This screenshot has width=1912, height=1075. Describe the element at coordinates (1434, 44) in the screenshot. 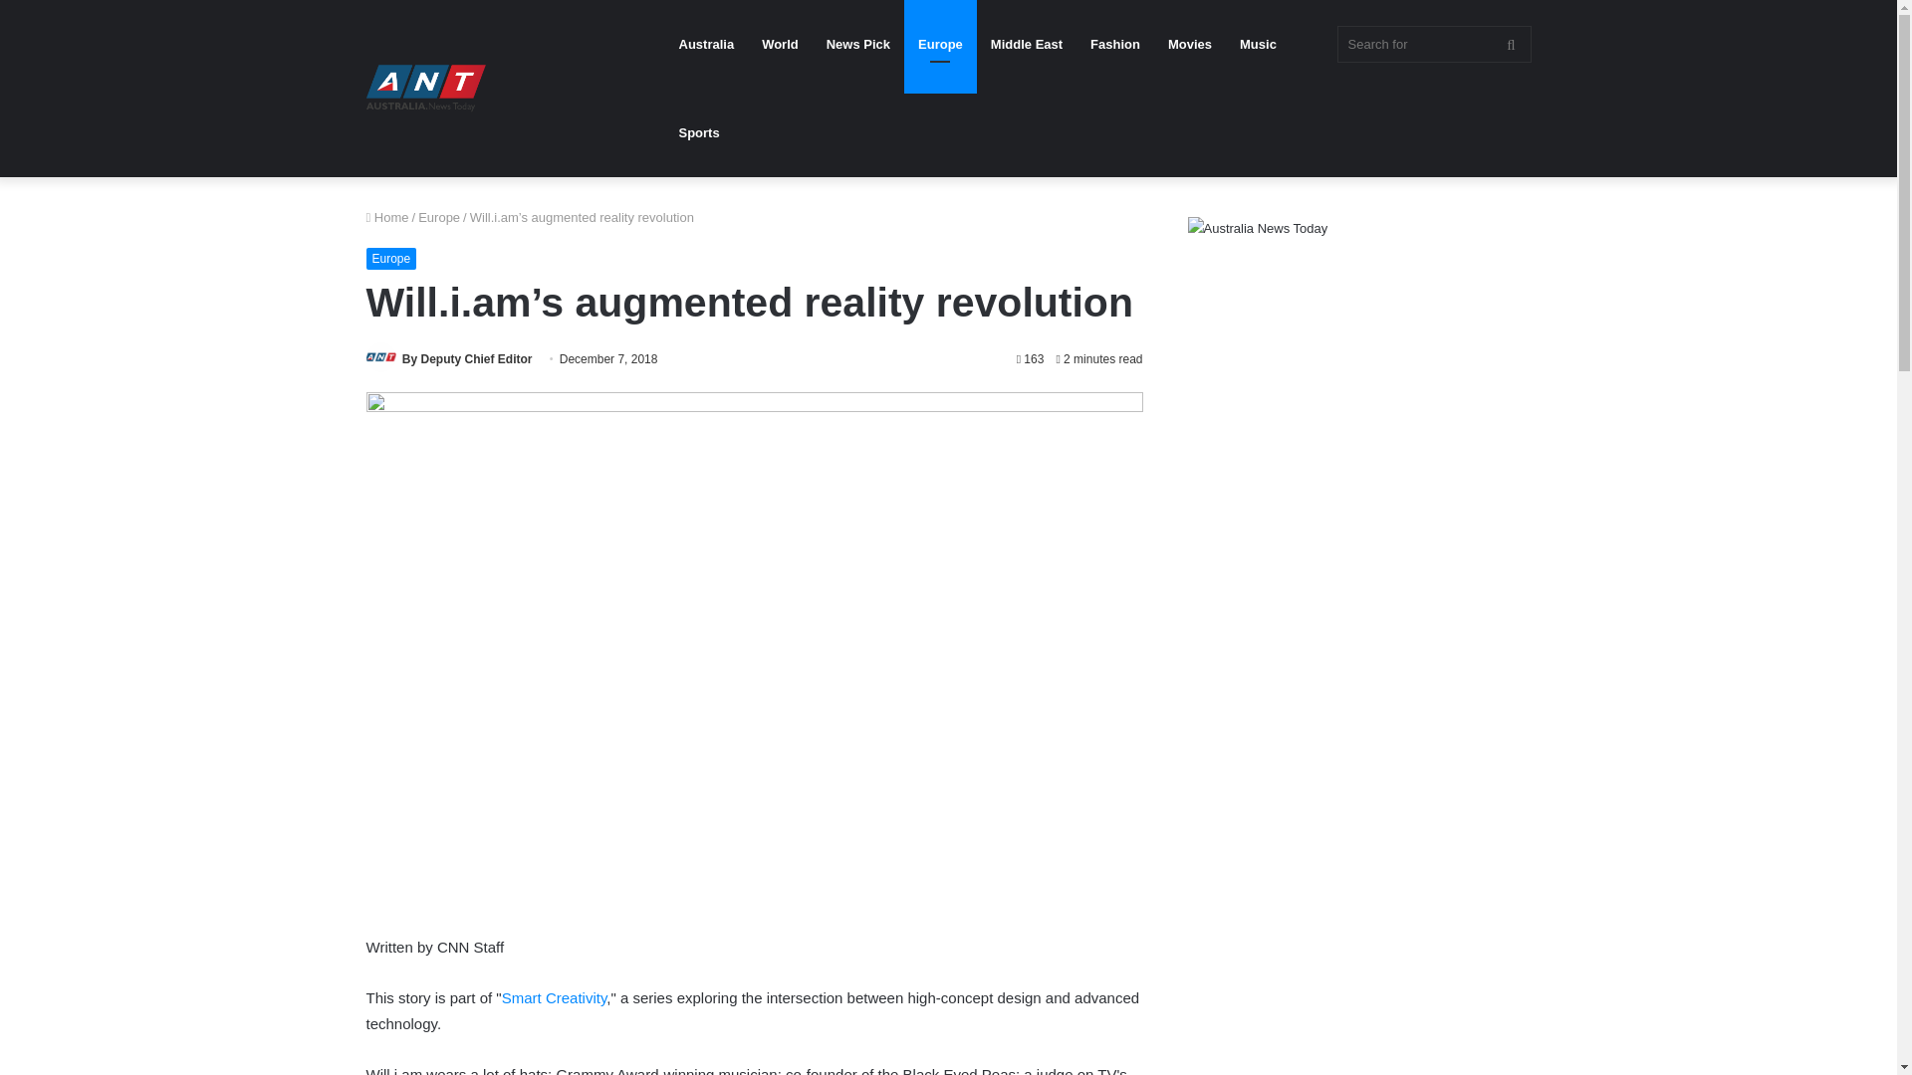

I see `Search for` at that location.